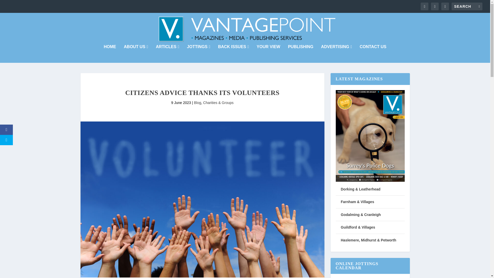  I want to click on ABOUT US, so click(136, 54).